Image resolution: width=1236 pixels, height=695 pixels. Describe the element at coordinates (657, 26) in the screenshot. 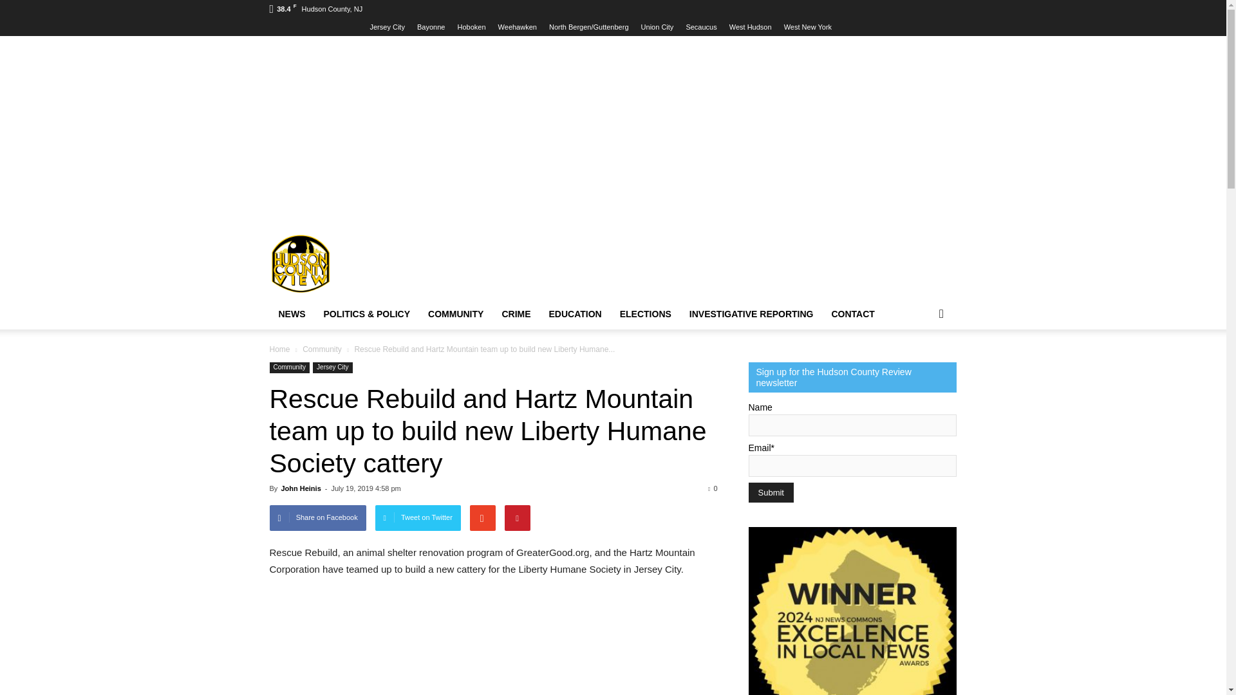

I see `Union City` at that location.